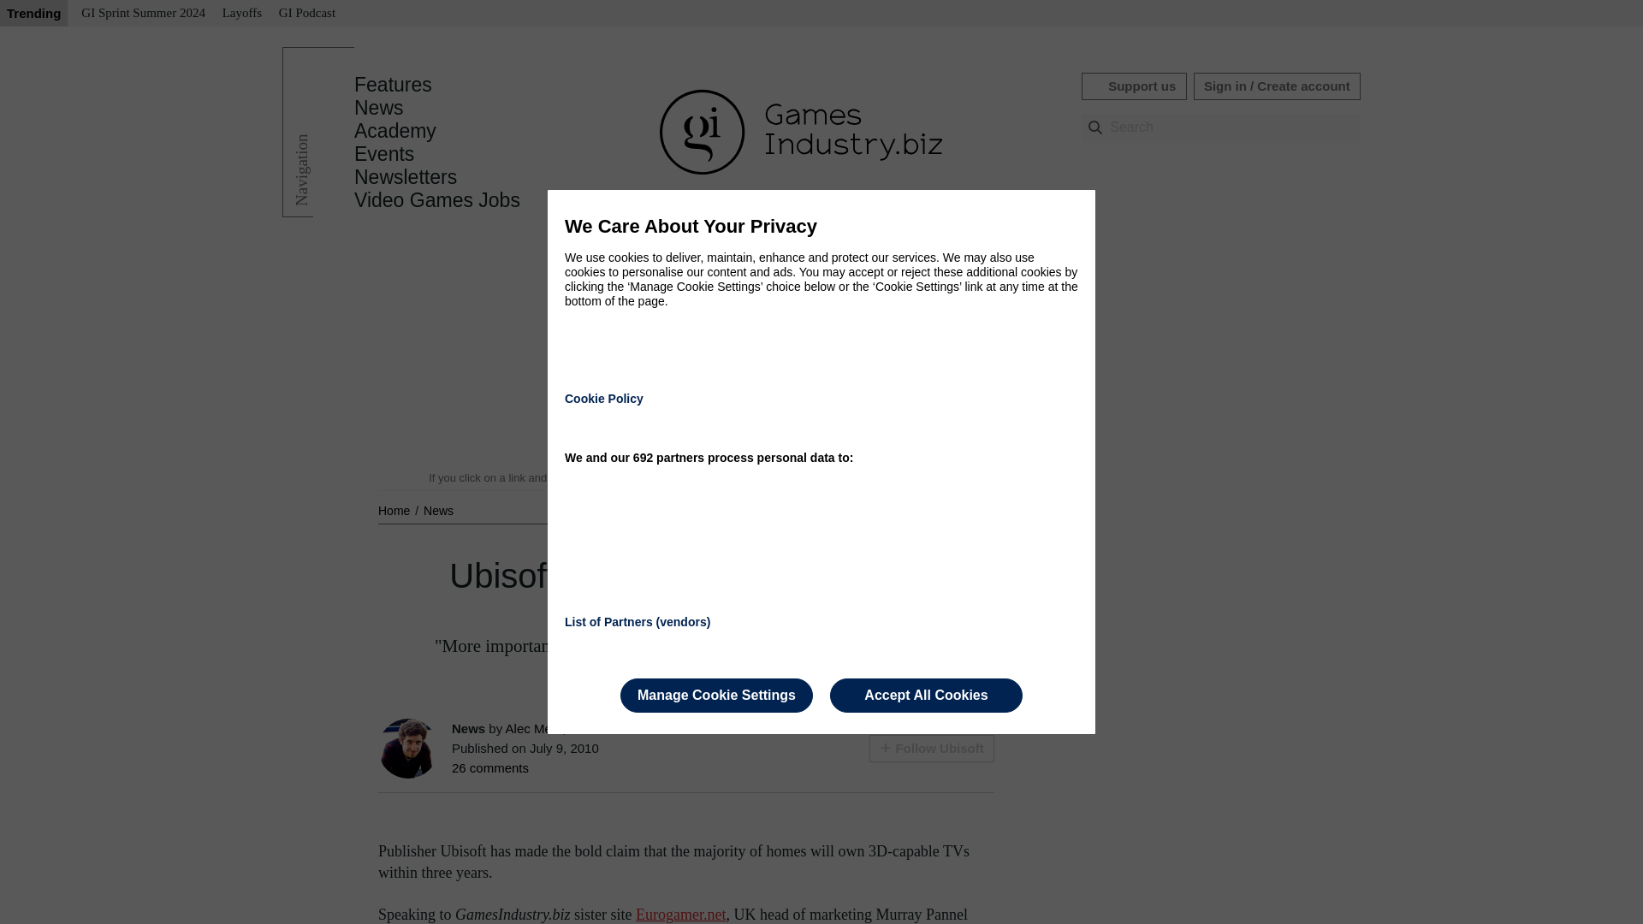 The height and width of the screenshot is (924, 1643). I want to click on Alec Meer, so click(534, 728).